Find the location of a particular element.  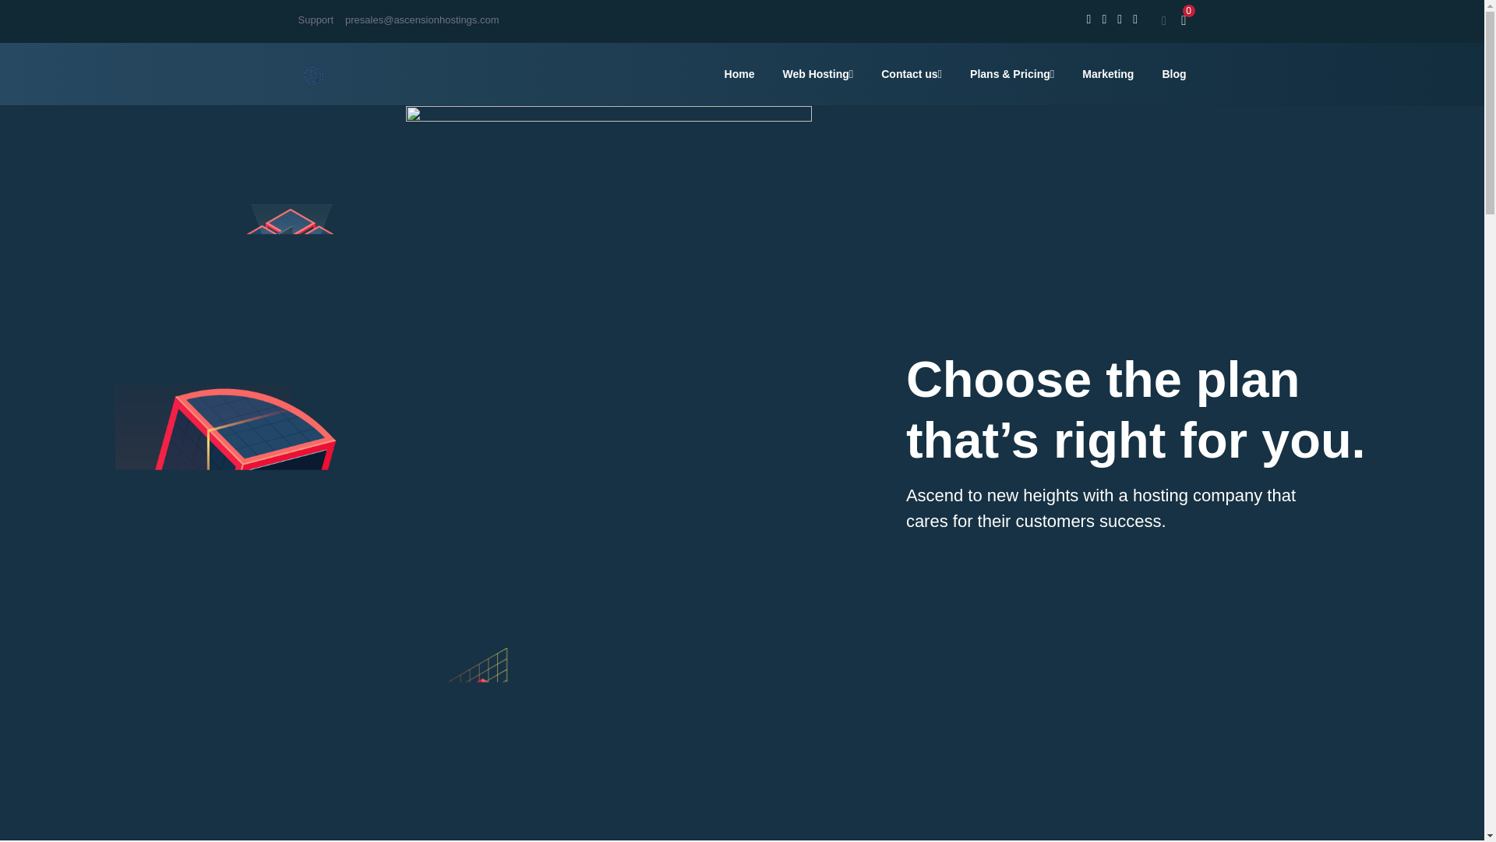

Blog is located at coordinates (1173, 73).